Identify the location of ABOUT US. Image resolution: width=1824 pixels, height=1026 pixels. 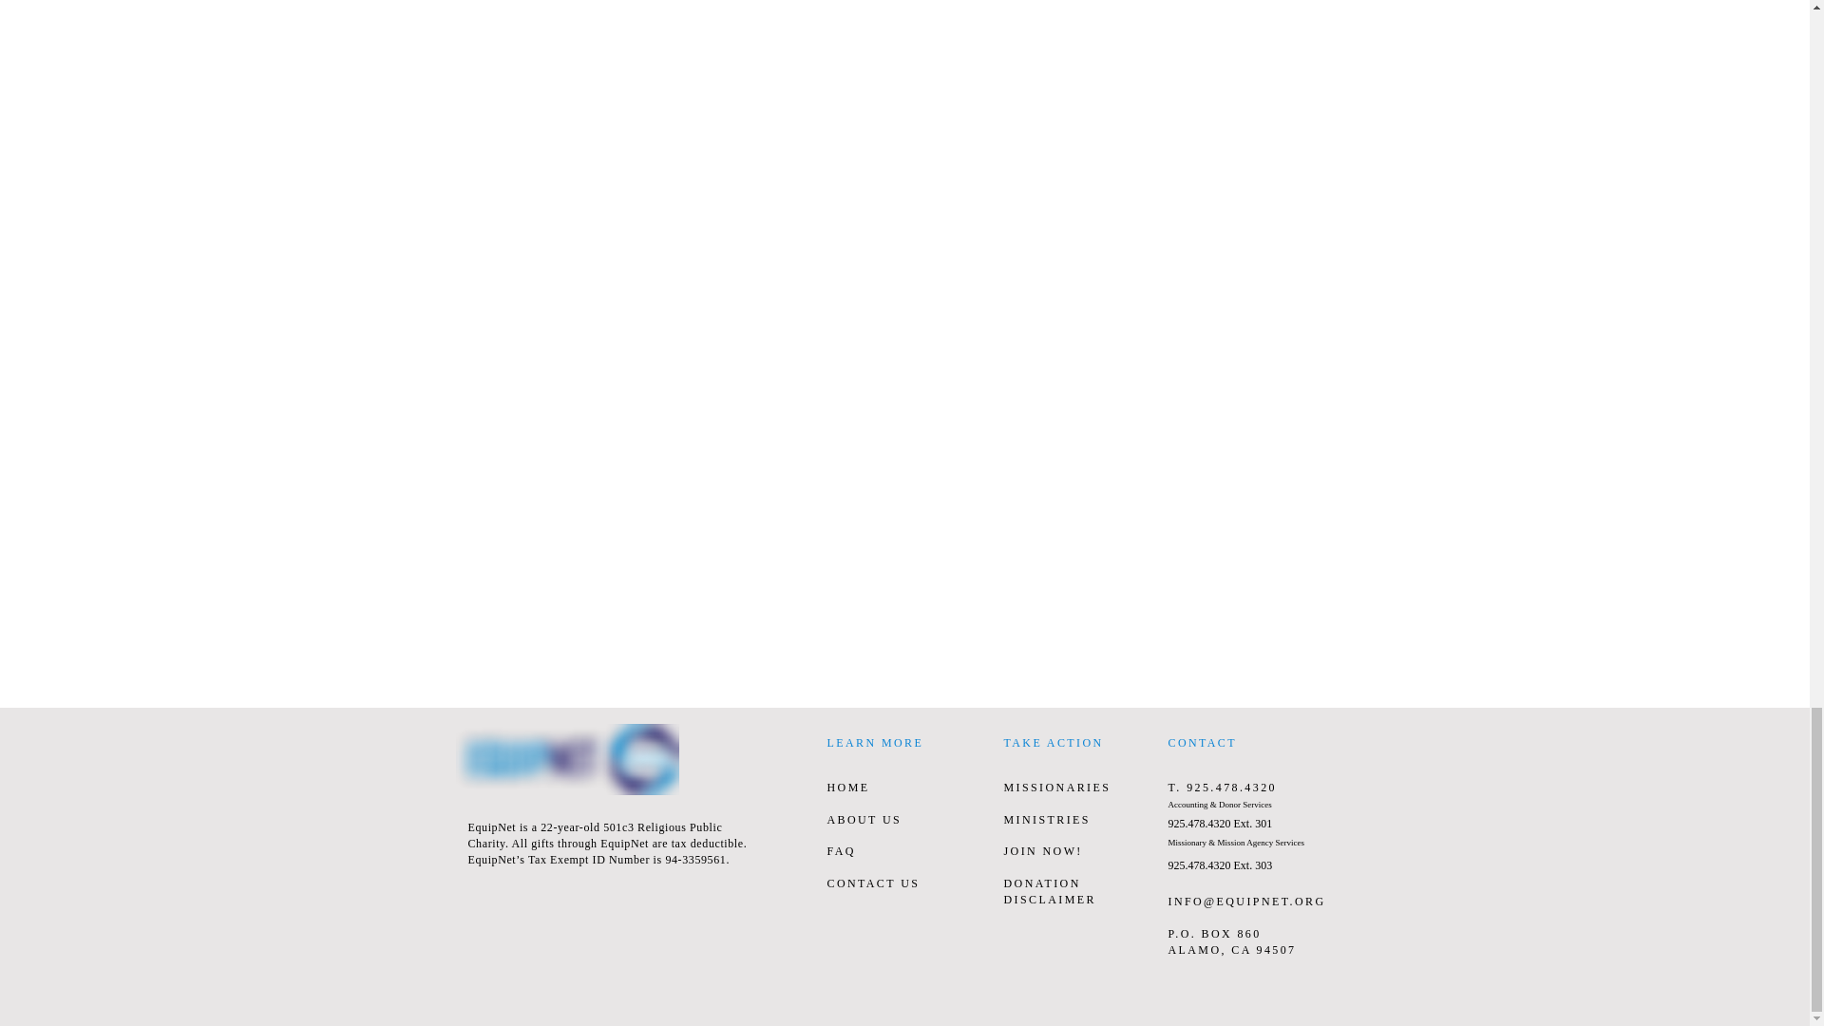
(863, 820).